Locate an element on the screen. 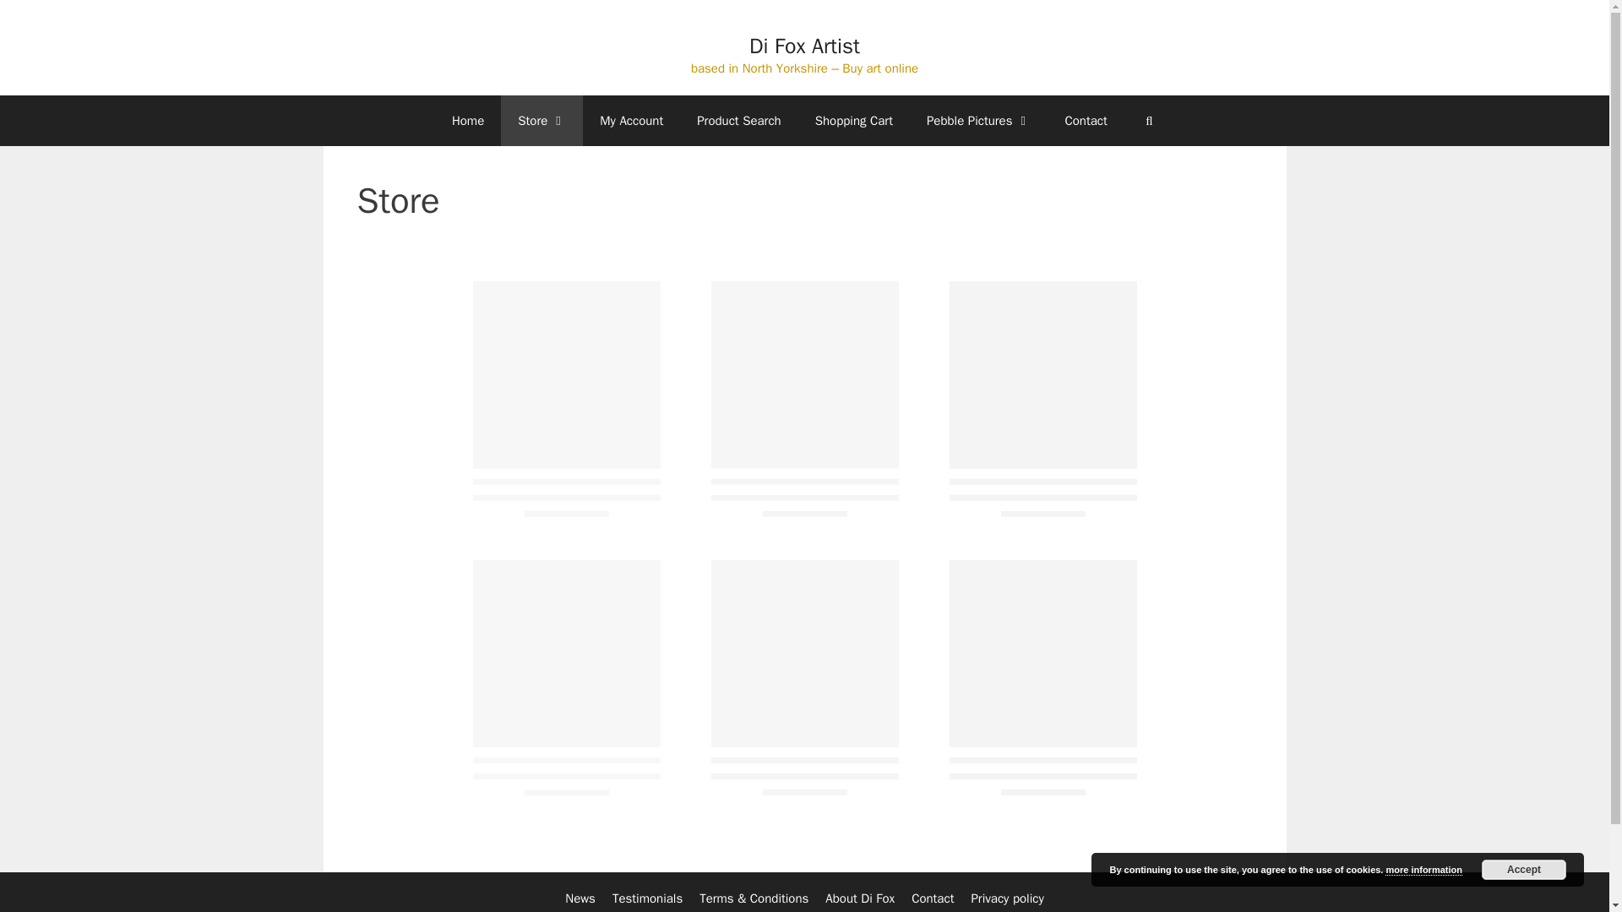 This screenshot has width=1622, height=912. Privacy policy is located at coordinates (1006, 898).